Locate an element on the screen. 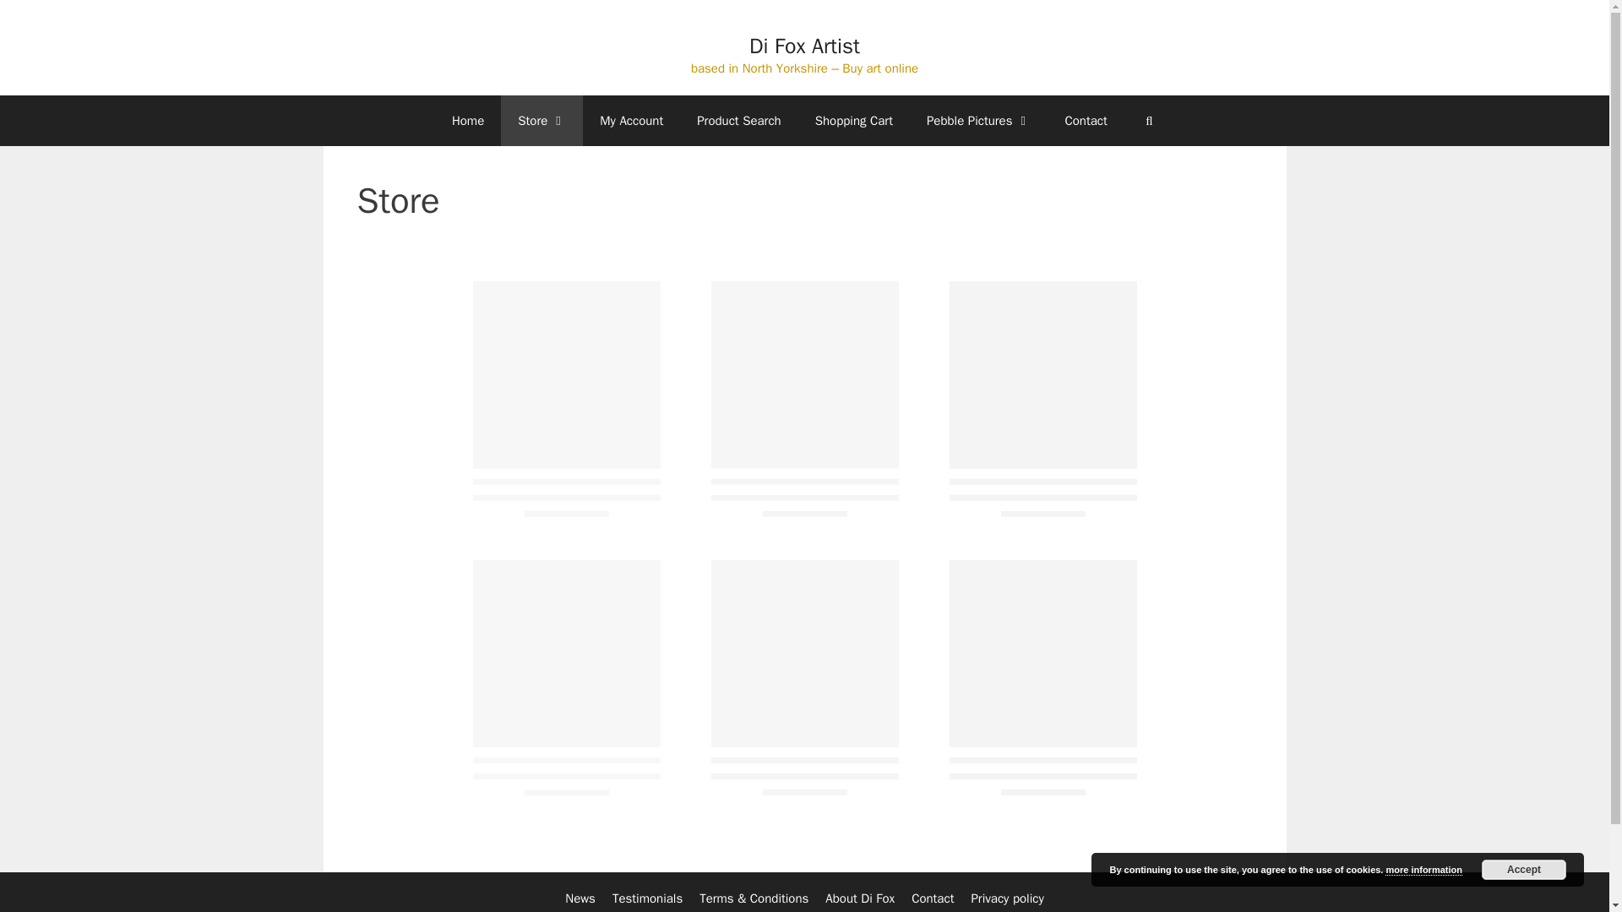 This screenshot has width=1622, height=912. Privacy policy is located at coordinates (1006, 898).